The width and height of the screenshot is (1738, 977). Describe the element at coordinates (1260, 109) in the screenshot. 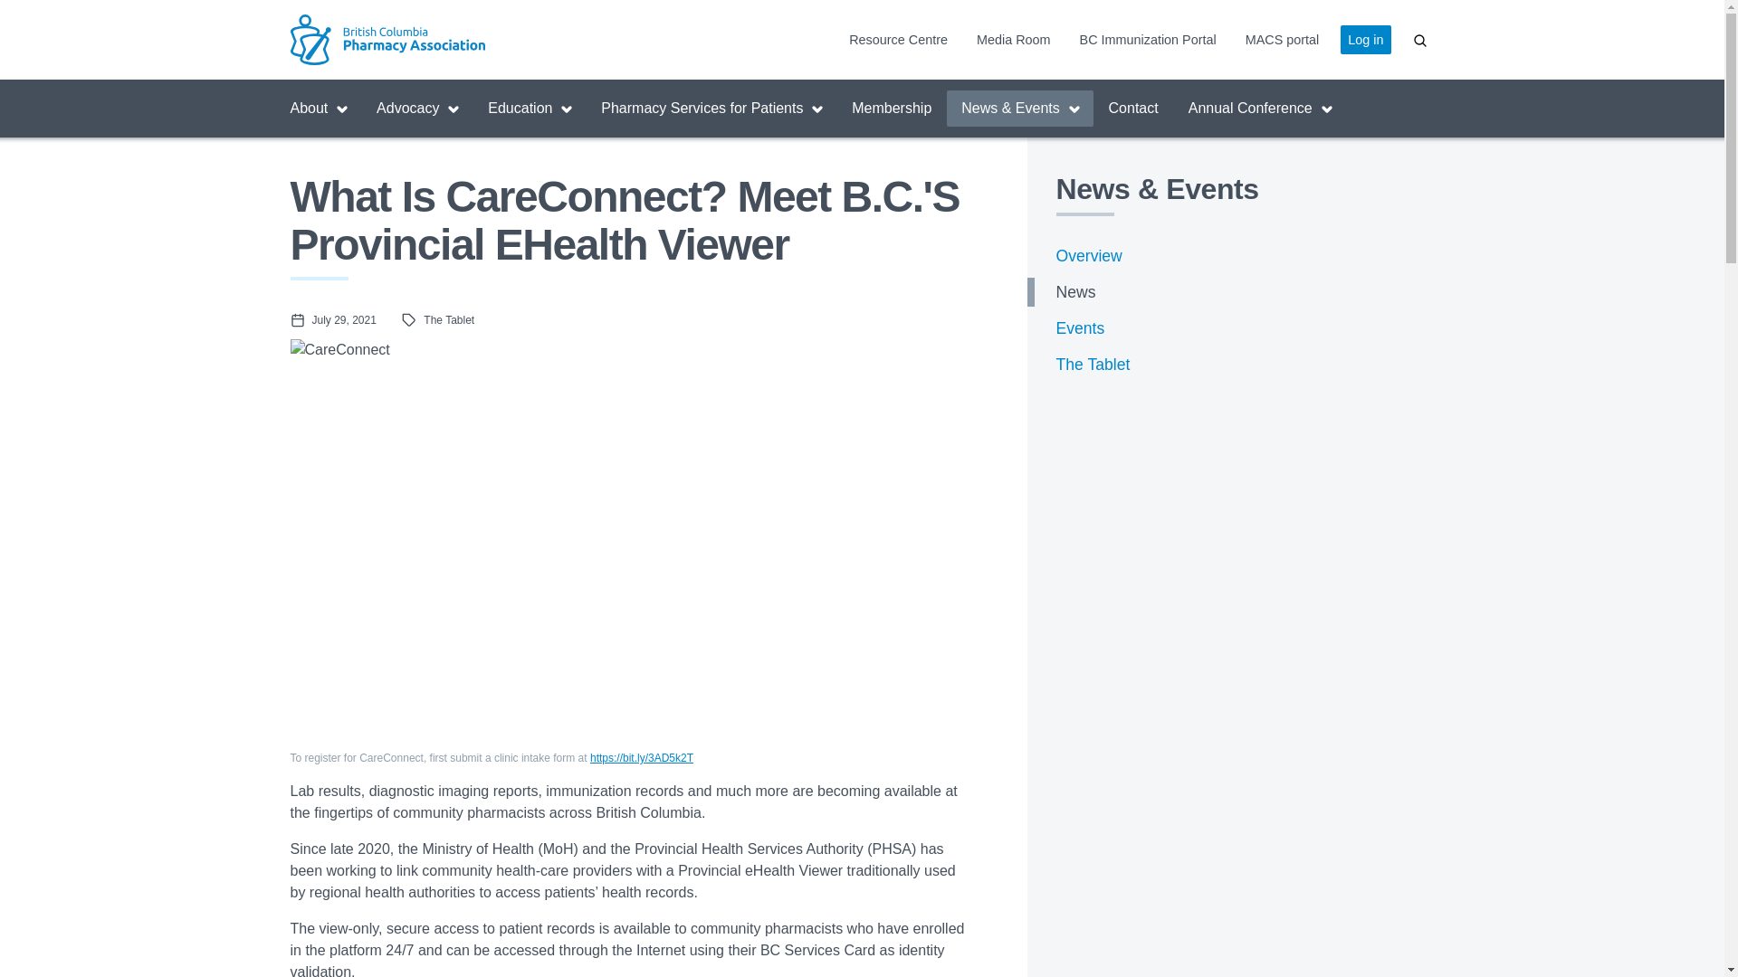

I see `Annual Conference` at that location.